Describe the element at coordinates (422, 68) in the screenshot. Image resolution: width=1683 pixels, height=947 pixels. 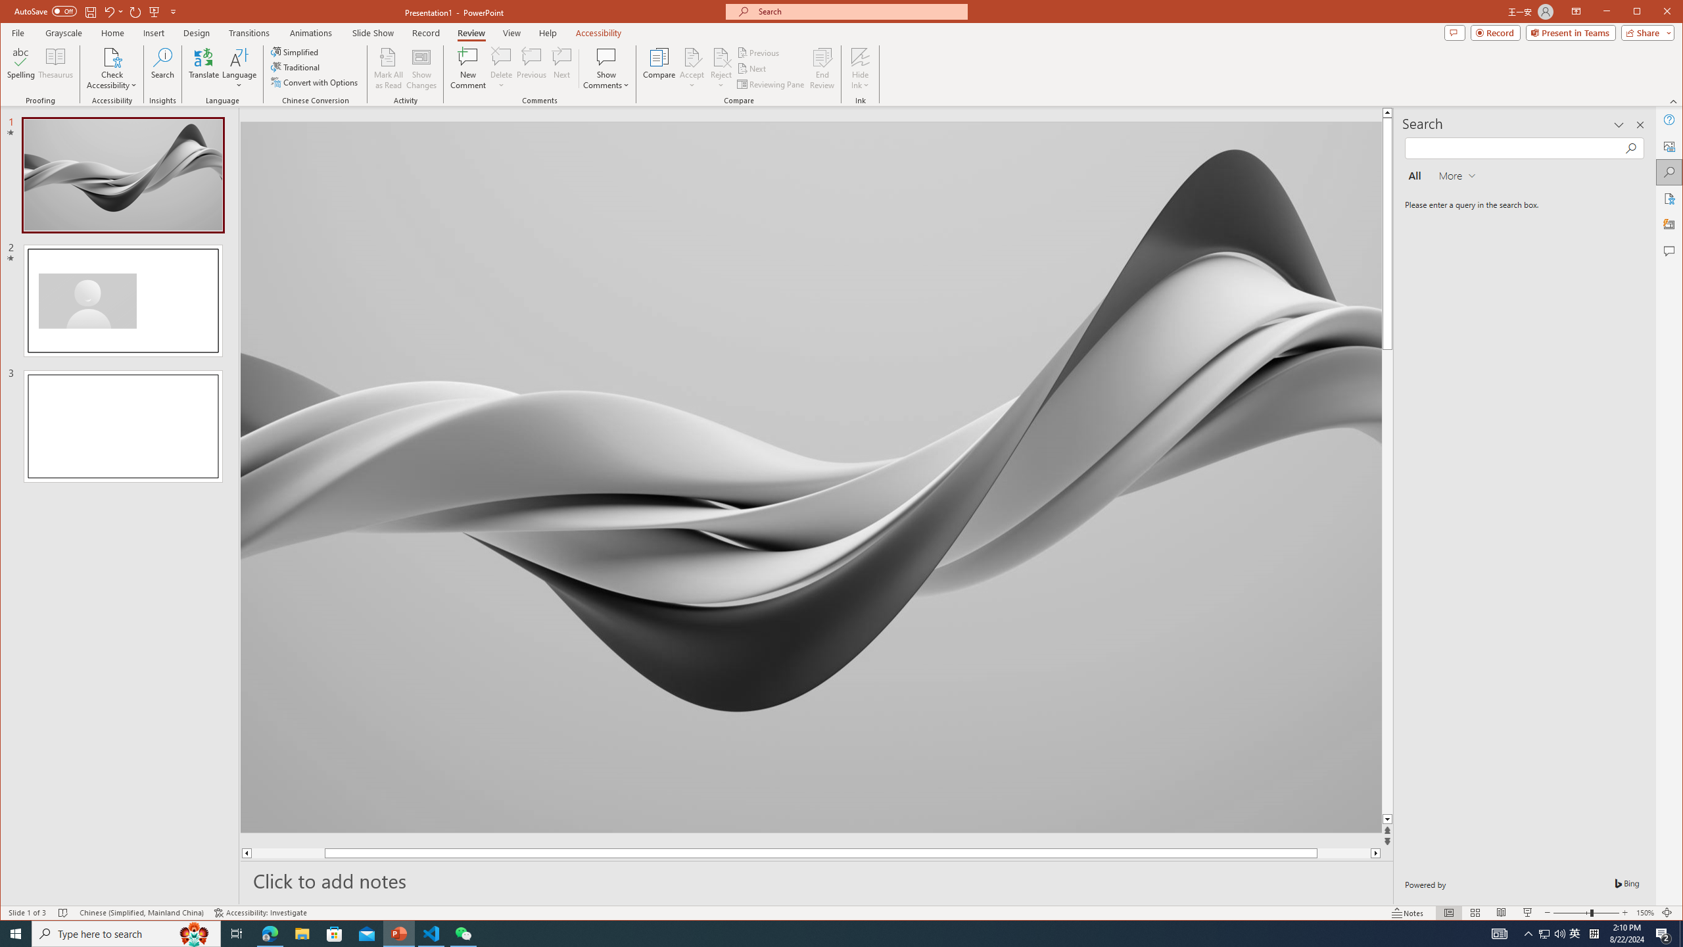
I see `Show Changes` at that location.